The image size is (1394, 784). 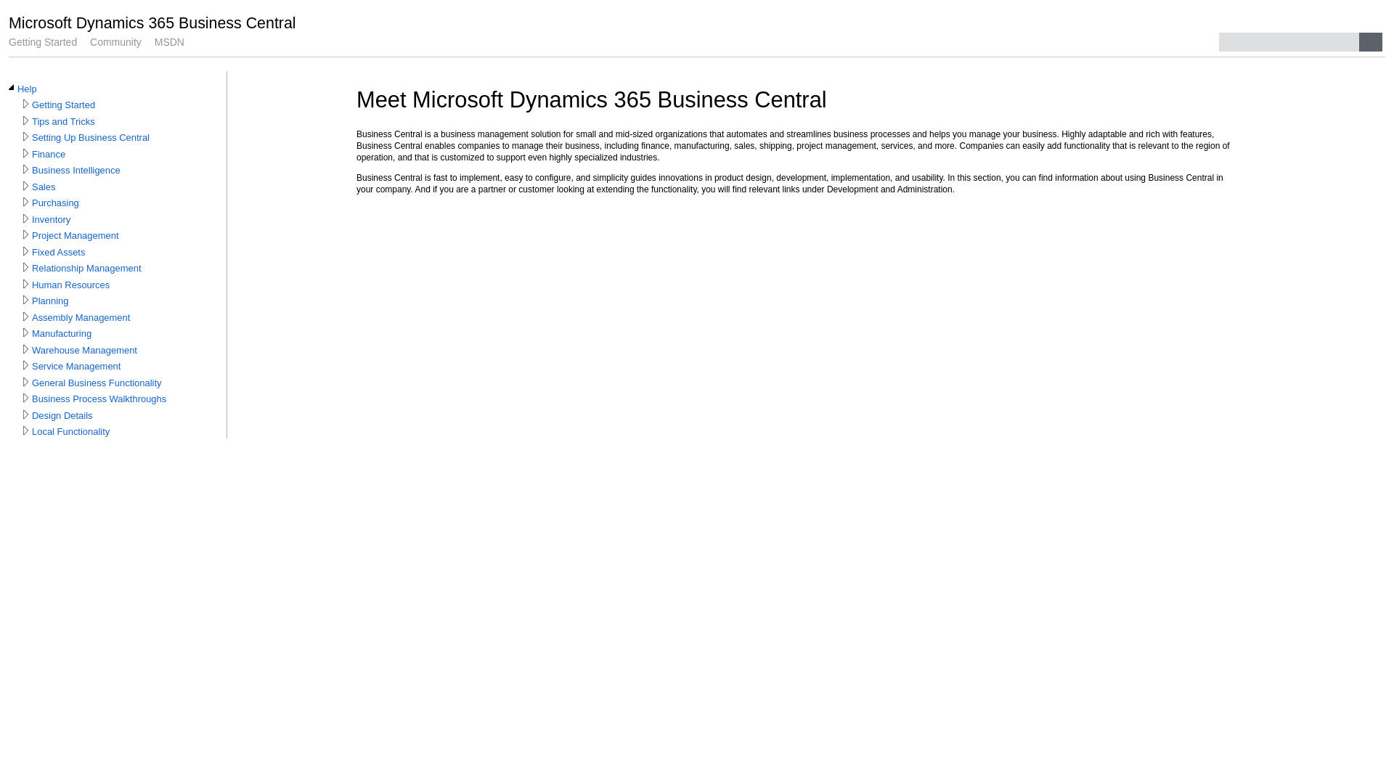 I want to click on Community, so click(x=116, y=42).